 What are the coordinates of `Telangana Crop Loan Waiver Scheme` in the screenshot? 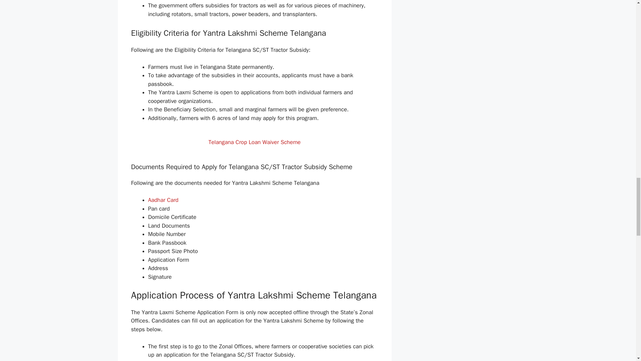 It's located at (254, 142).